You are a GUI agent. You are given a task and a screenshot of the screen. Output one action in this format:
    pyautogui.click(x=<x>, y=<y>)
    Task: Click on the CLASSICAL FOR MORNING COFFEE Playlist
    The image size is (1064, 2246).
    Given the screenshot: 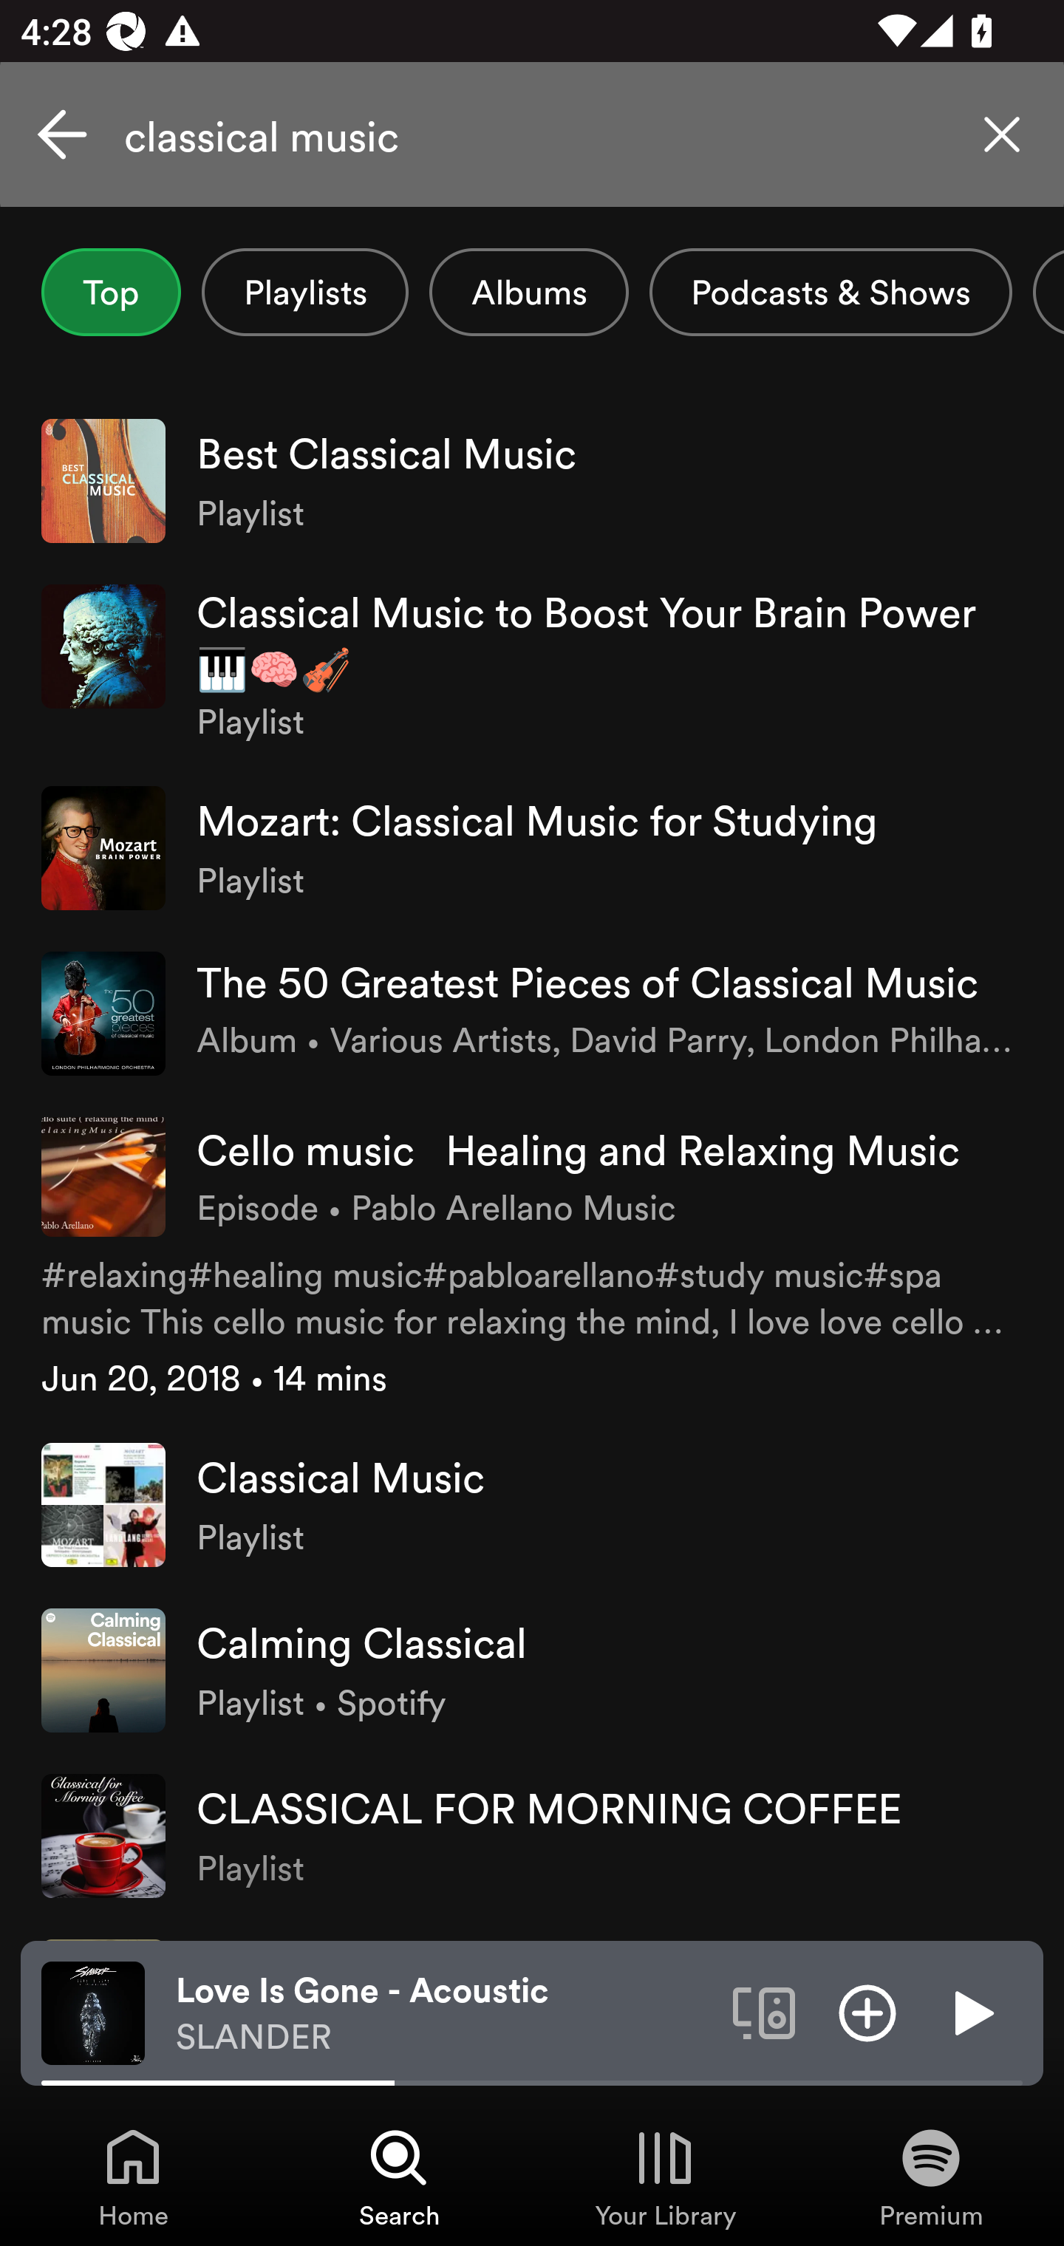 What is the action you would take?
    pyautogui.click(x=532, y=1836)
    